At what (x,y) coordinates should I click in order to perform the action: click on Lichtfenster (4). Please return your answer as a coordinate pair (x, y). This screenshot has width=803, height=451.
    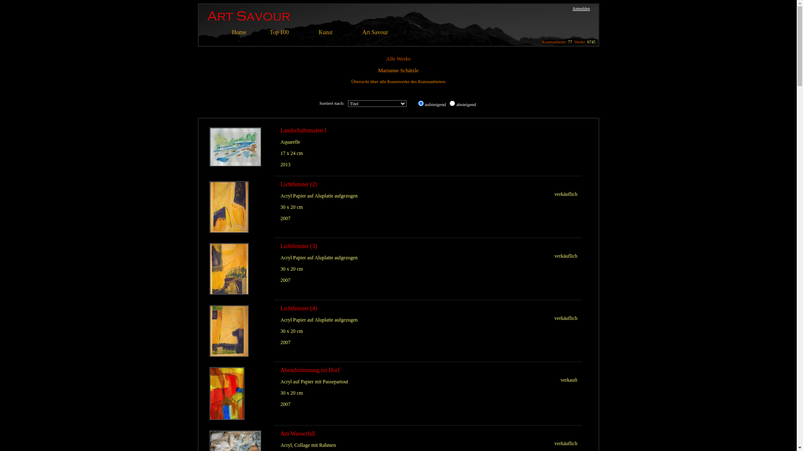
    Looking at the image, I should click on (299, 308).